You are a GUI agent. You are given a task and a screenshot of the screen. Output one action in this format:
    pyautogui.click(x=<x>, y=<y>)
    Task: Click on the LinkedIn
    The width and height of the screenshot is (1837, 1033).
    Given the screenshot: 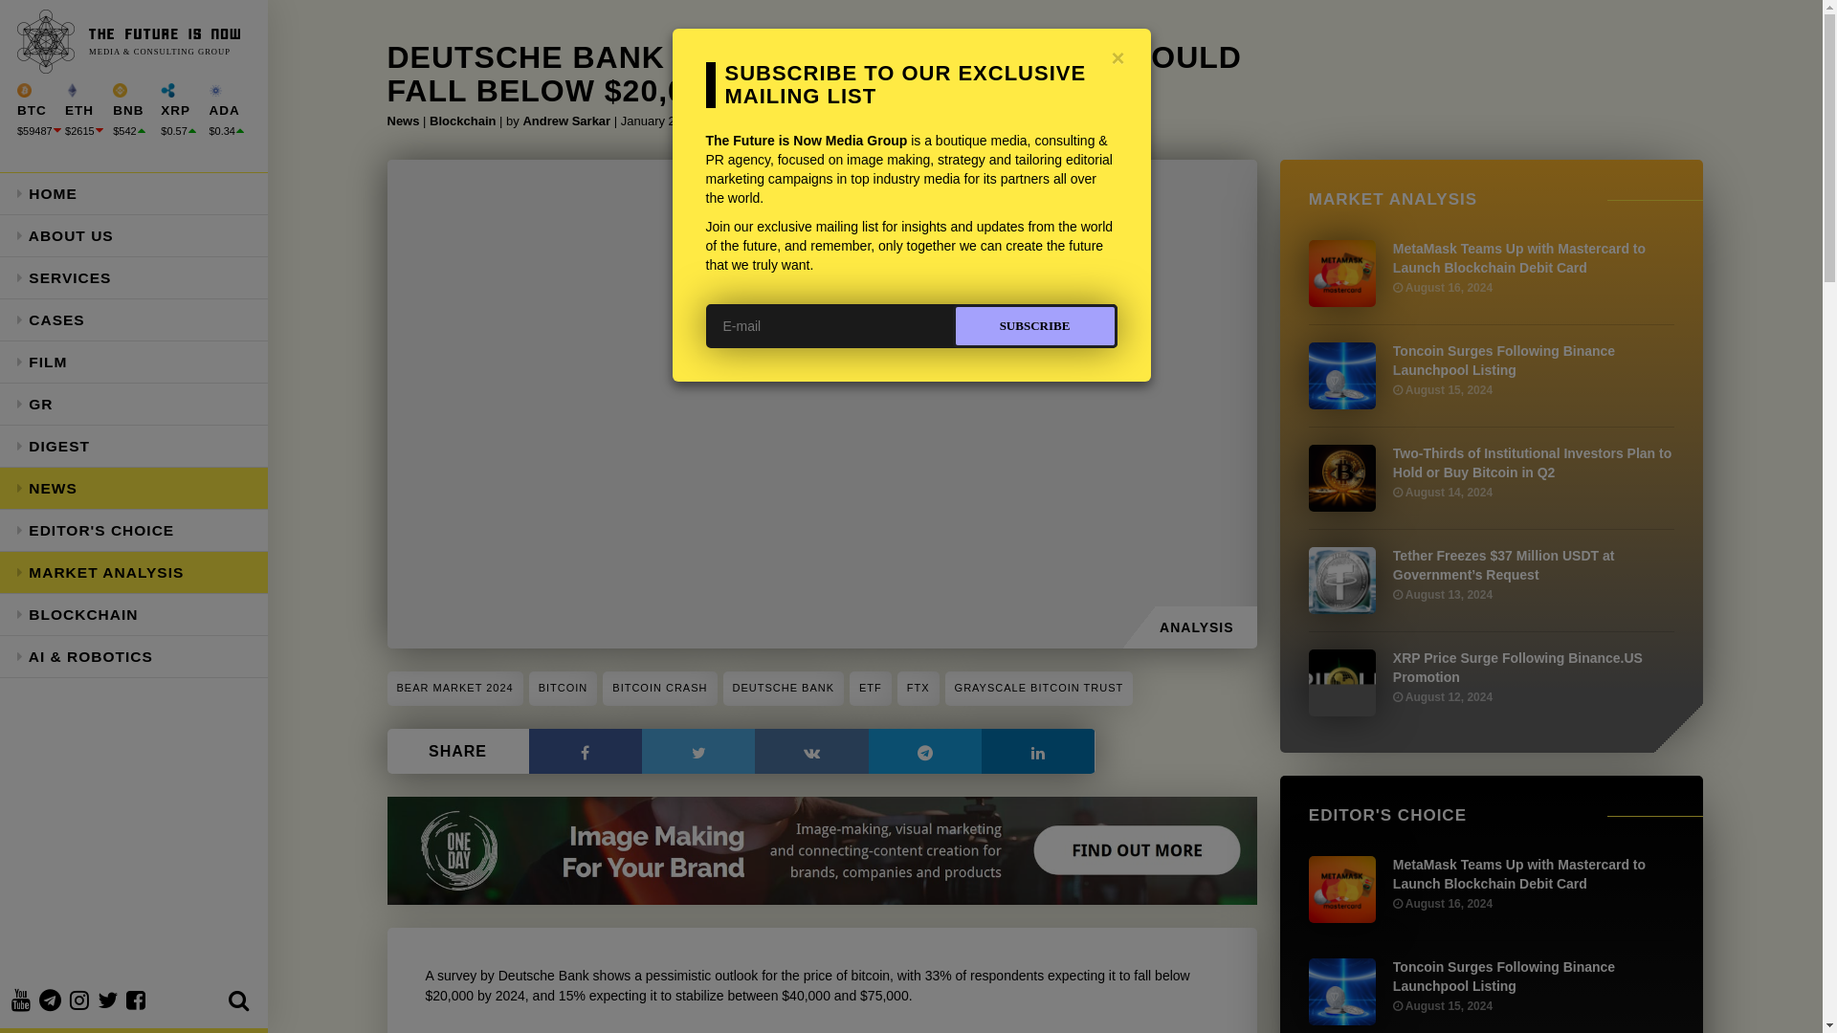 What is the action you would take?
    pyautogui.click(x=1037, y=751)
    